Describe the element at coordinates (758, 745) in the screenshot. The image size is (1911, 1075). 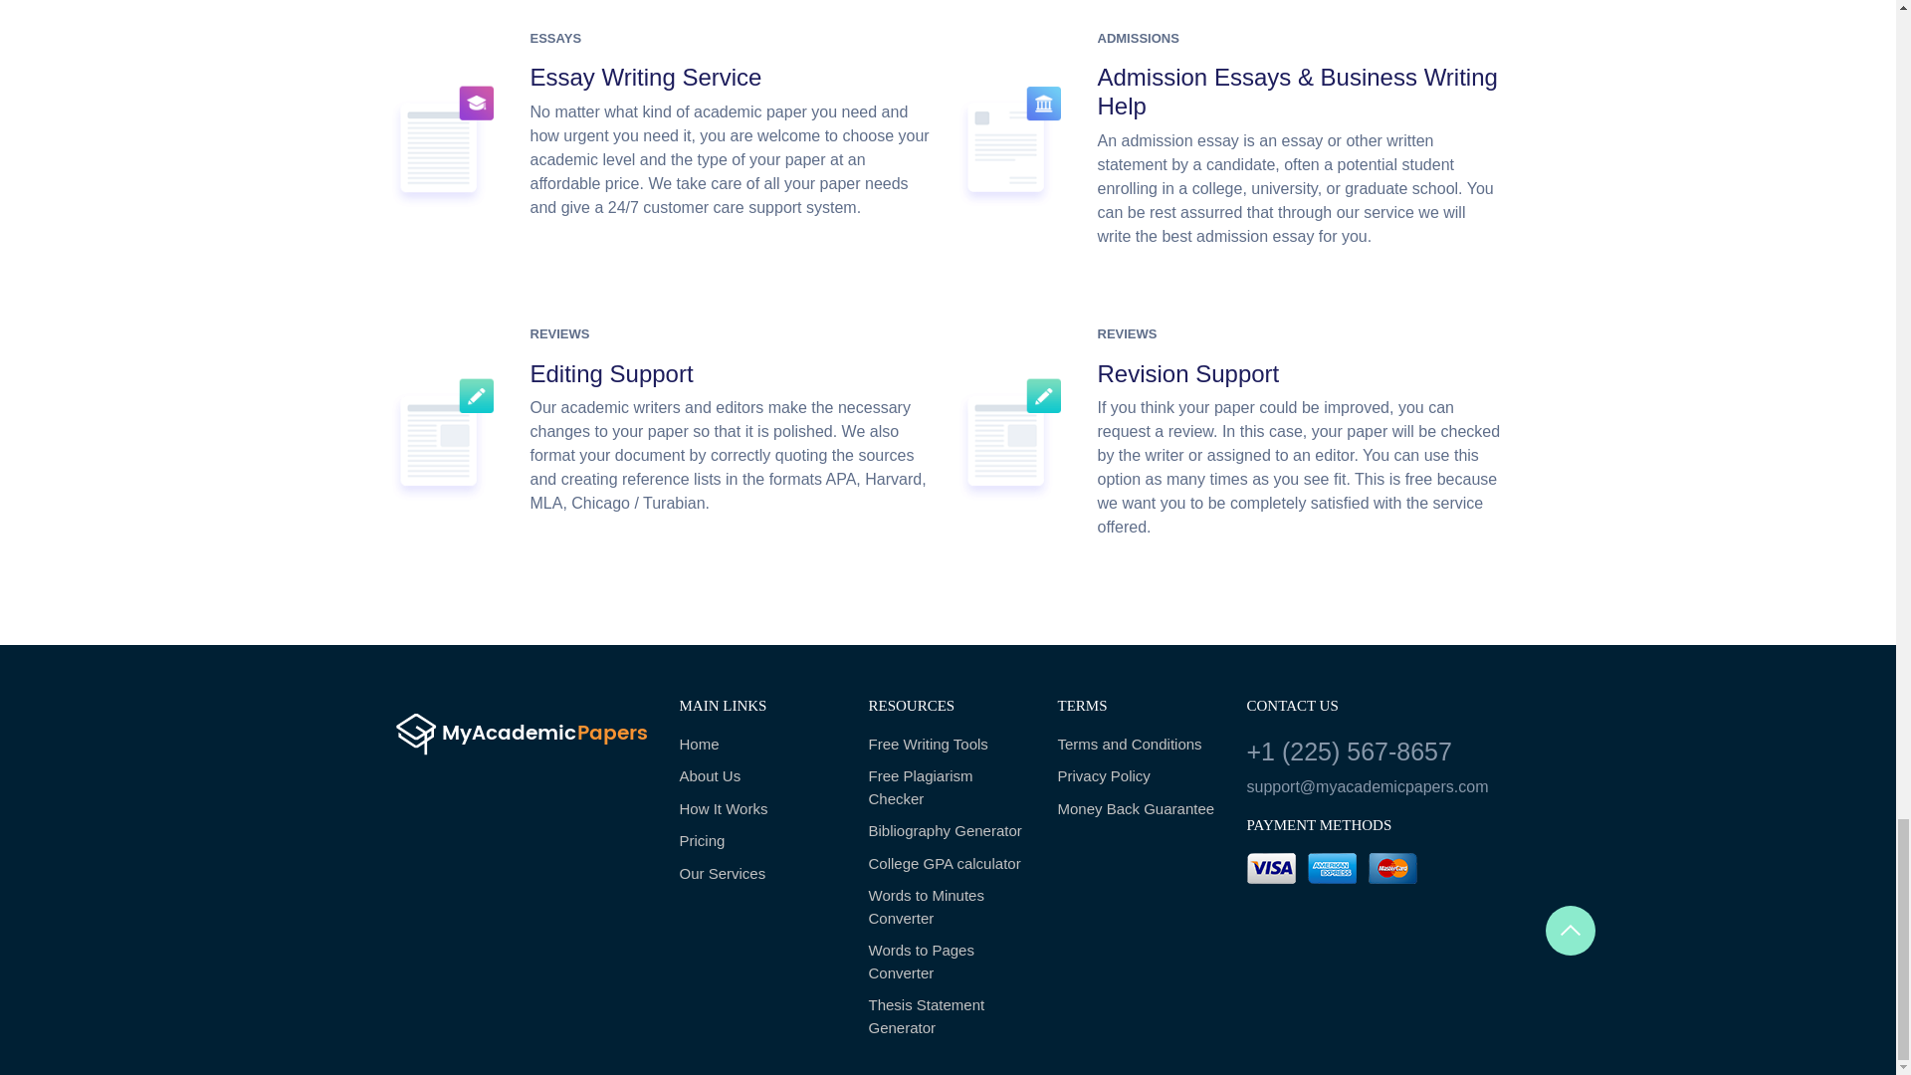
I see `Home` at that location.